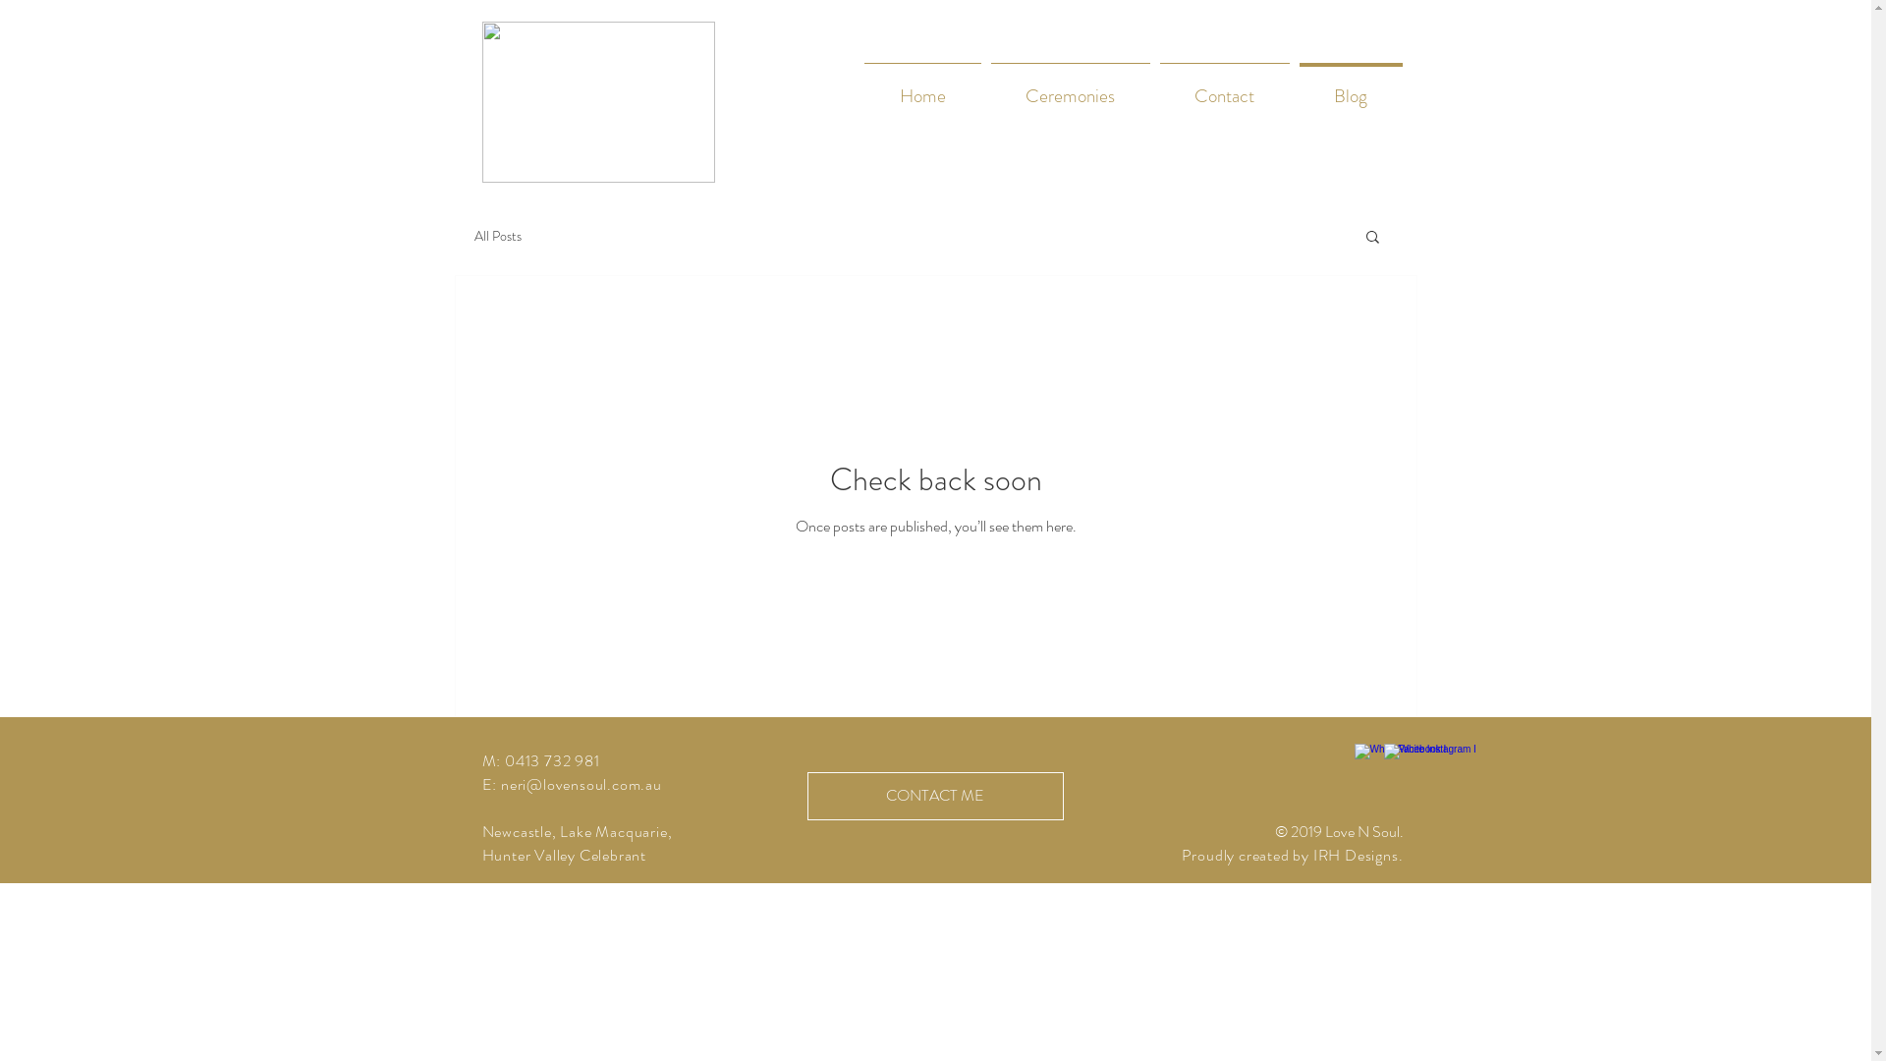 The image size is (1886, 1061). What do you see at coordinates (1356, 855) in the screenshot?
I see `IRH Designs` at bounding box center [1356, 855].